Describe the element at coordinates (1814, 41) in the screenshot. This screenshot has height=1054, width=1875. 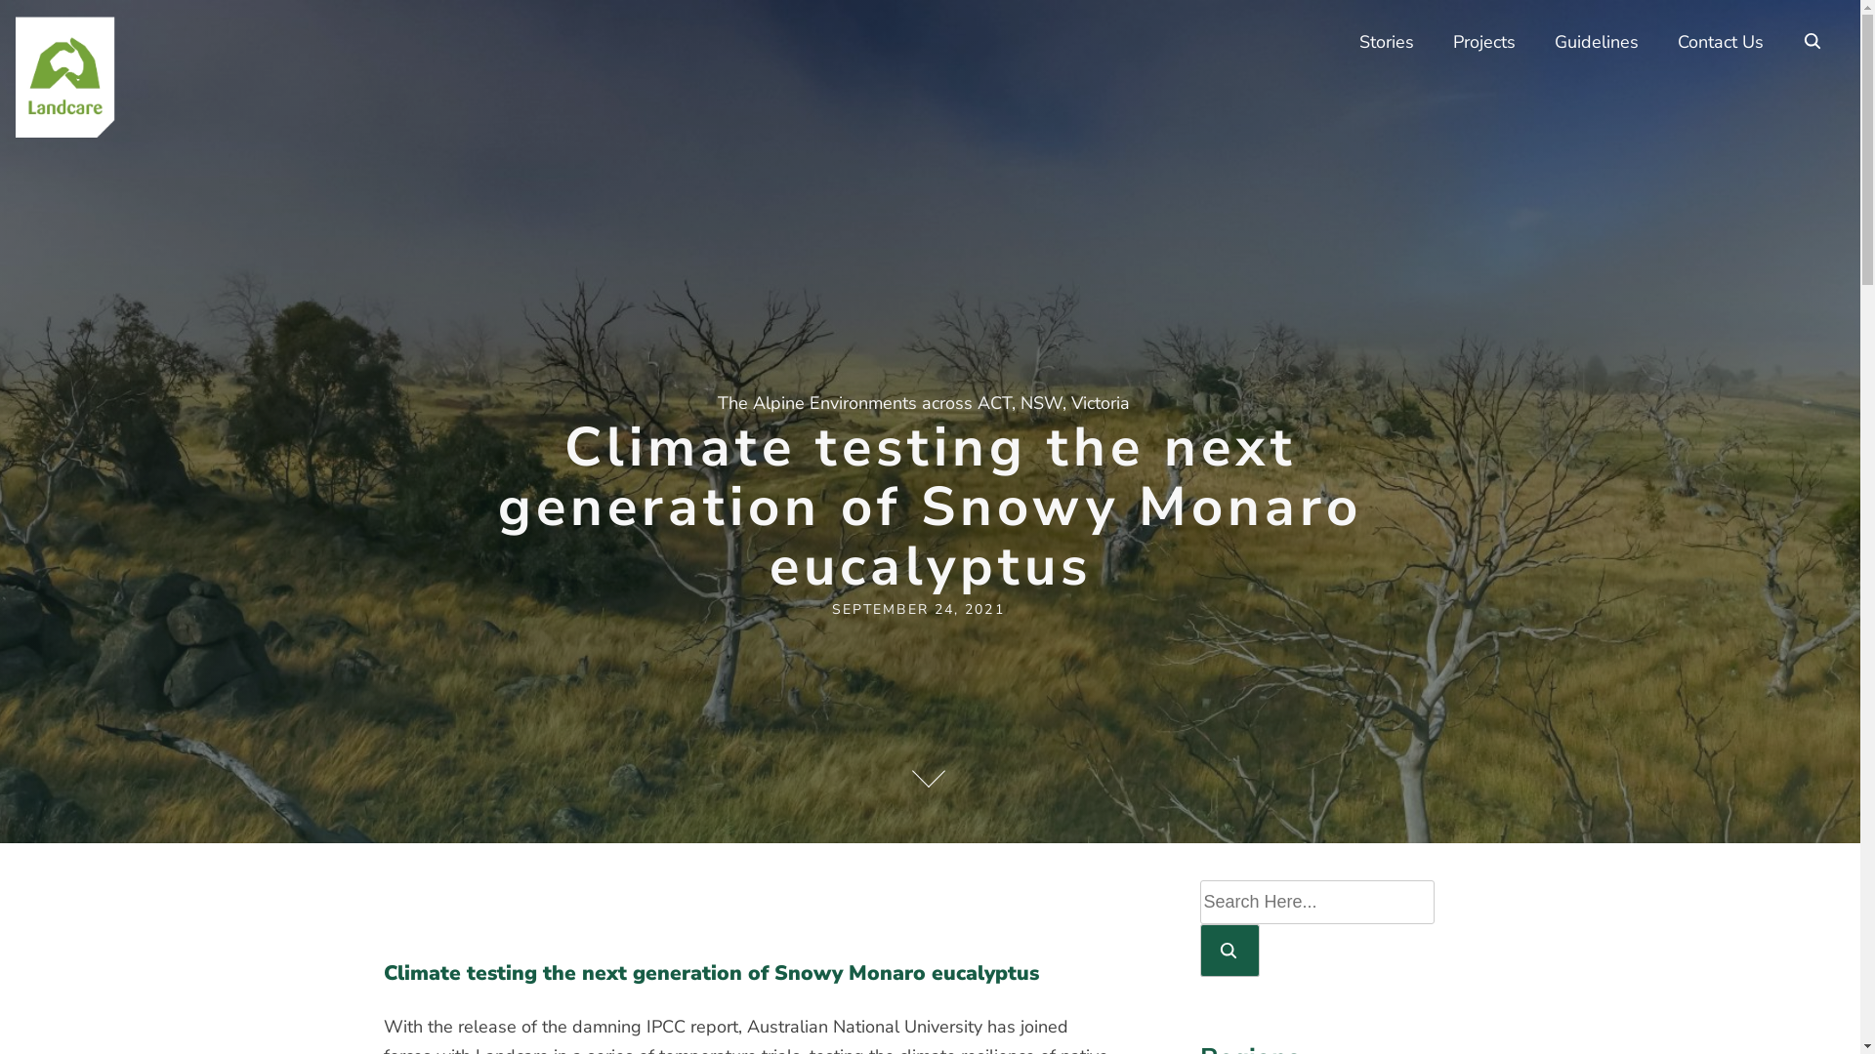
I see `Search
Search` at that location.